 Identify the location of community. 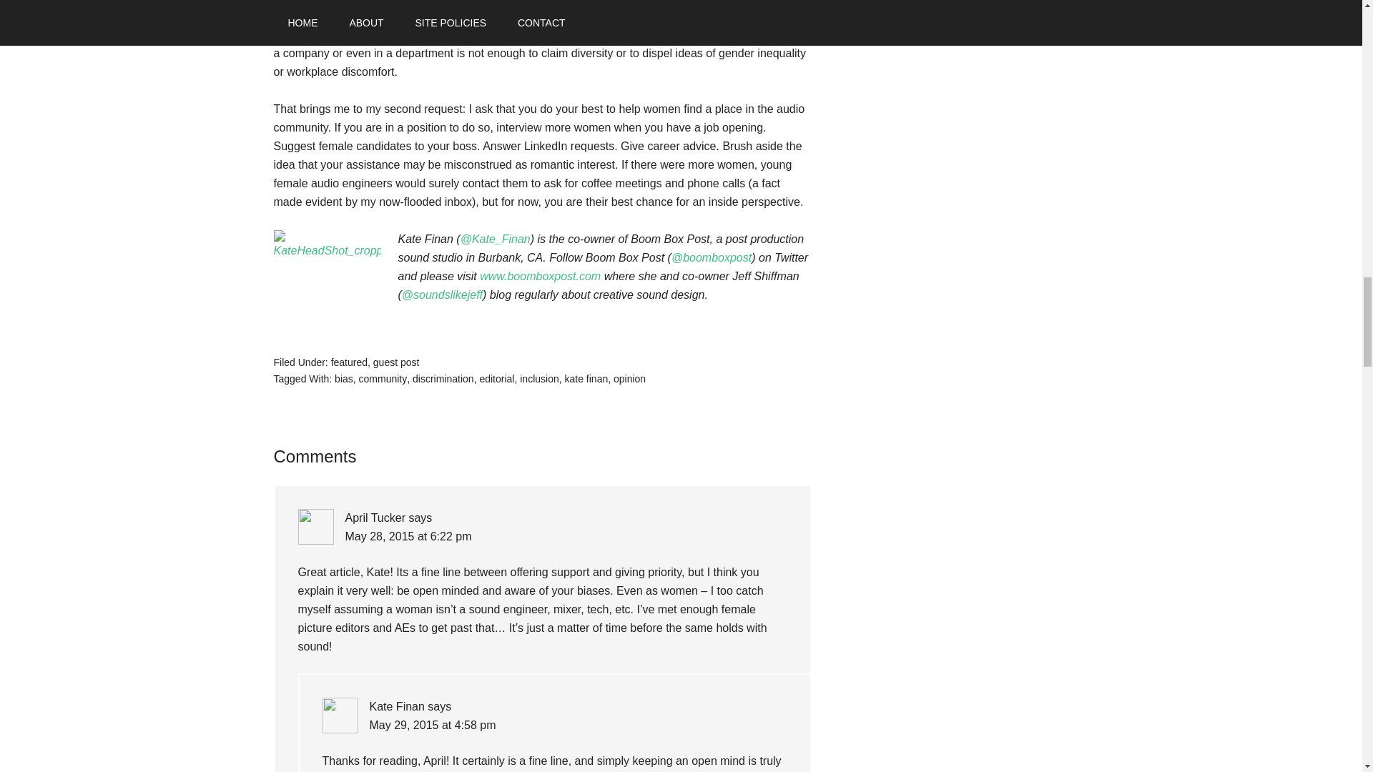
(383, 378).